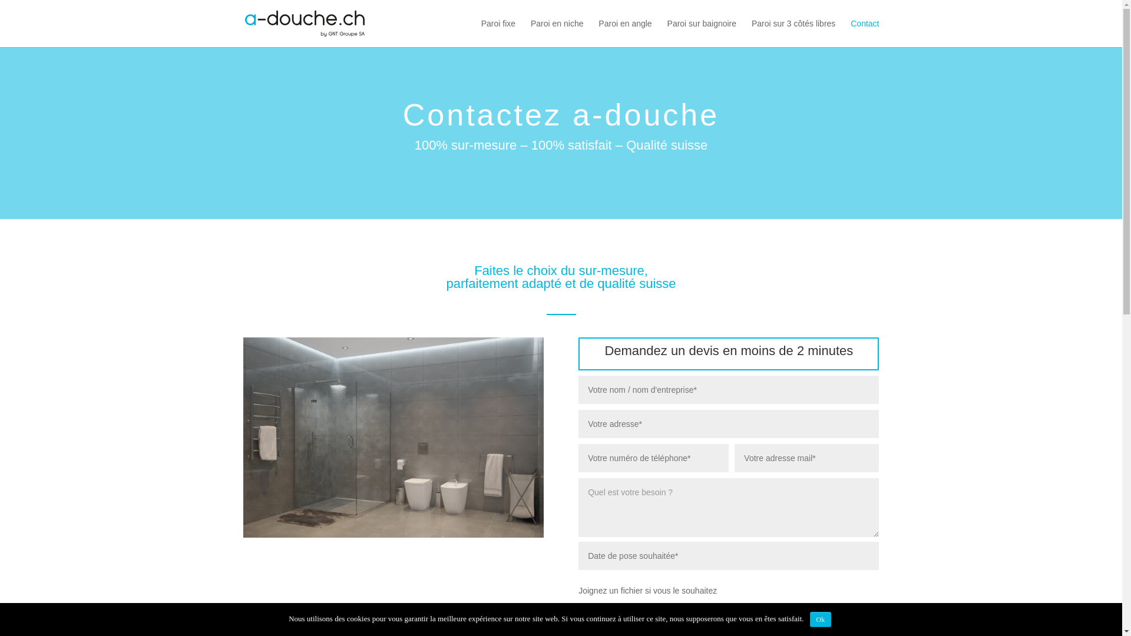 The height and width of the screenshot is (636, 1131). What do you see at coordinates (557, 33) in the screenshot?
I see `Paroi en niche` at bounding box center [557, 33].